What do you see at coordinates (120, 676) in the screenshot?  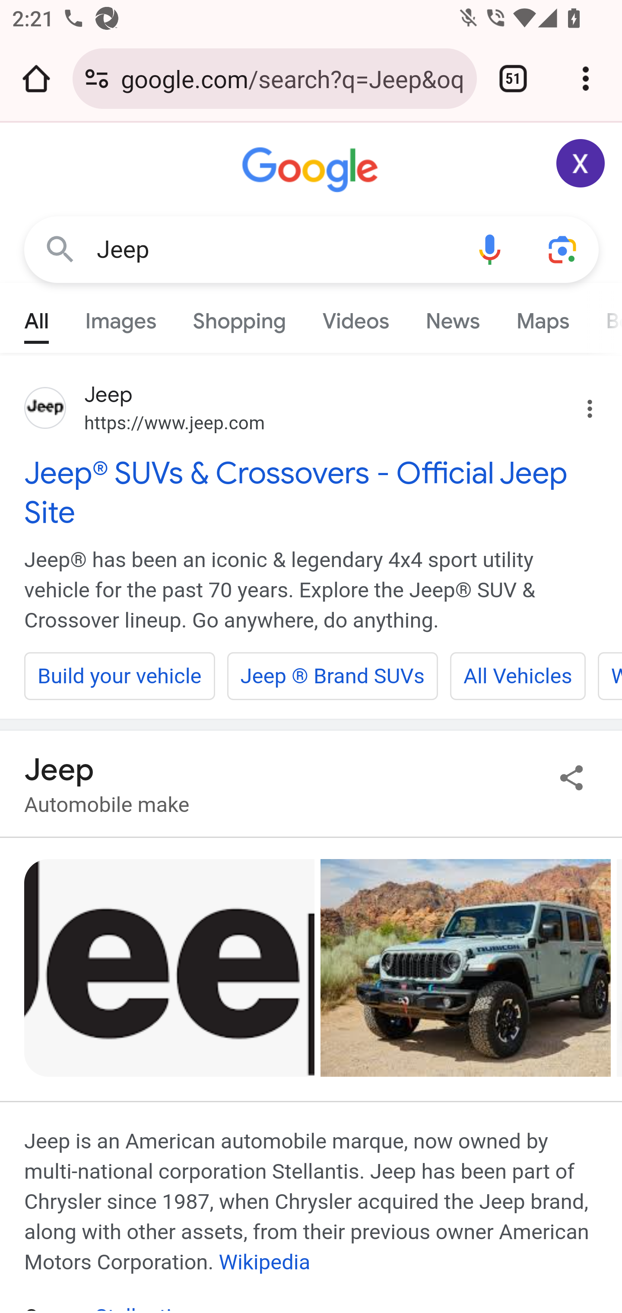 I see `Build your vehicle` at bounding box center [120, 676].